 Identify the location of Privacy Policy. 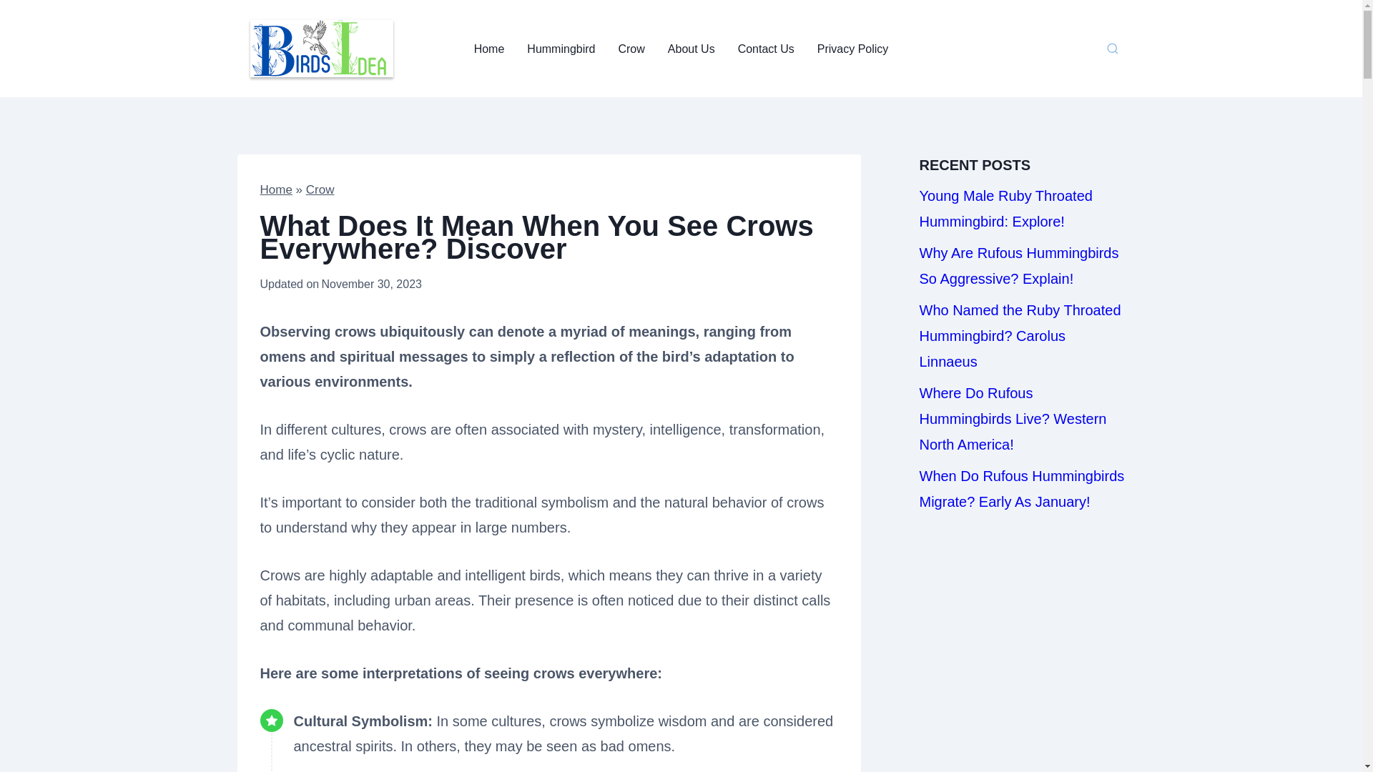
(853, 49).